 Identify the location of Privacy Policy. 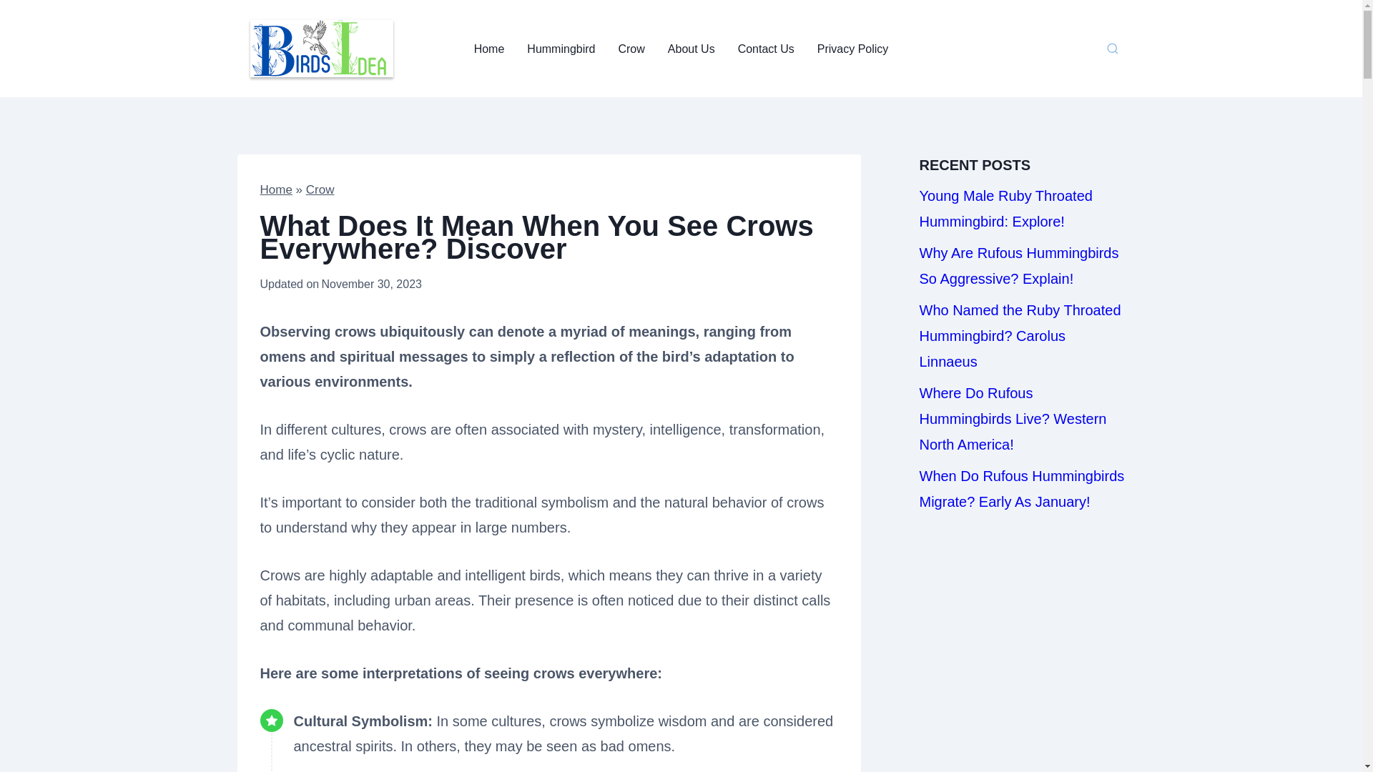
(853, 49).